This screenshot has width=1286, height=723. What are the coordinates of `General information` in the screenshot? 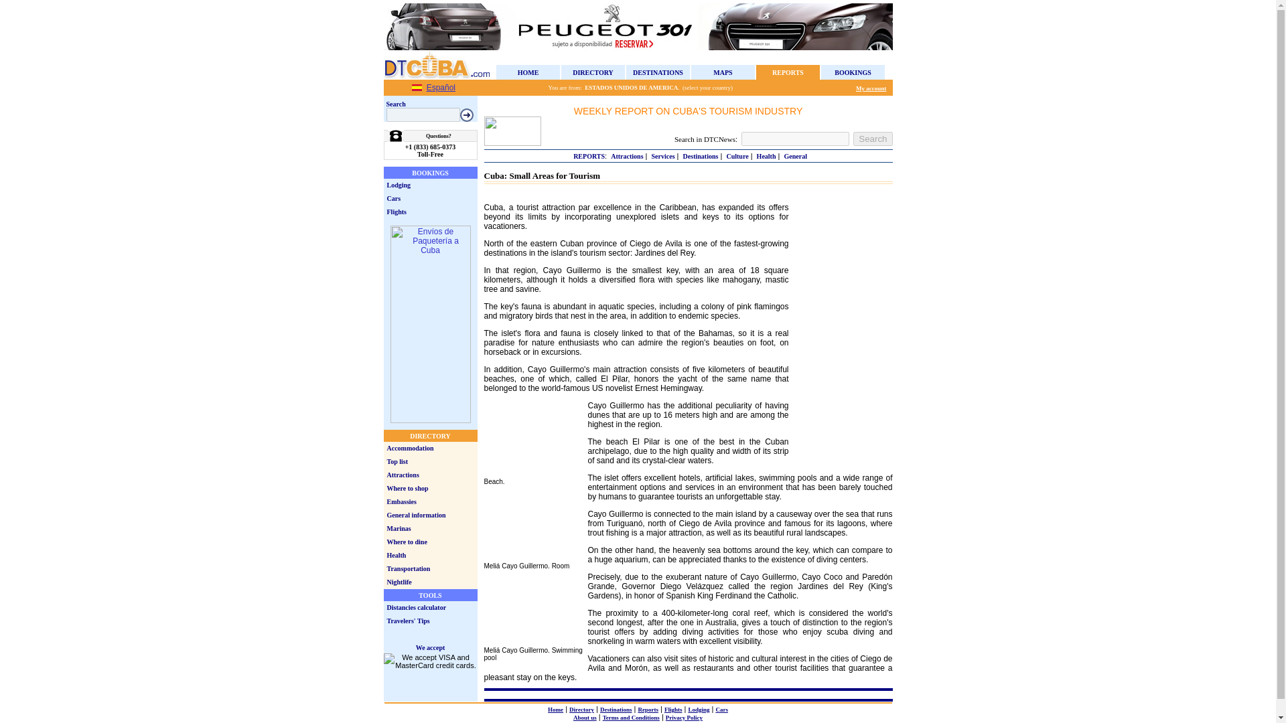 It's located at (417, 515).